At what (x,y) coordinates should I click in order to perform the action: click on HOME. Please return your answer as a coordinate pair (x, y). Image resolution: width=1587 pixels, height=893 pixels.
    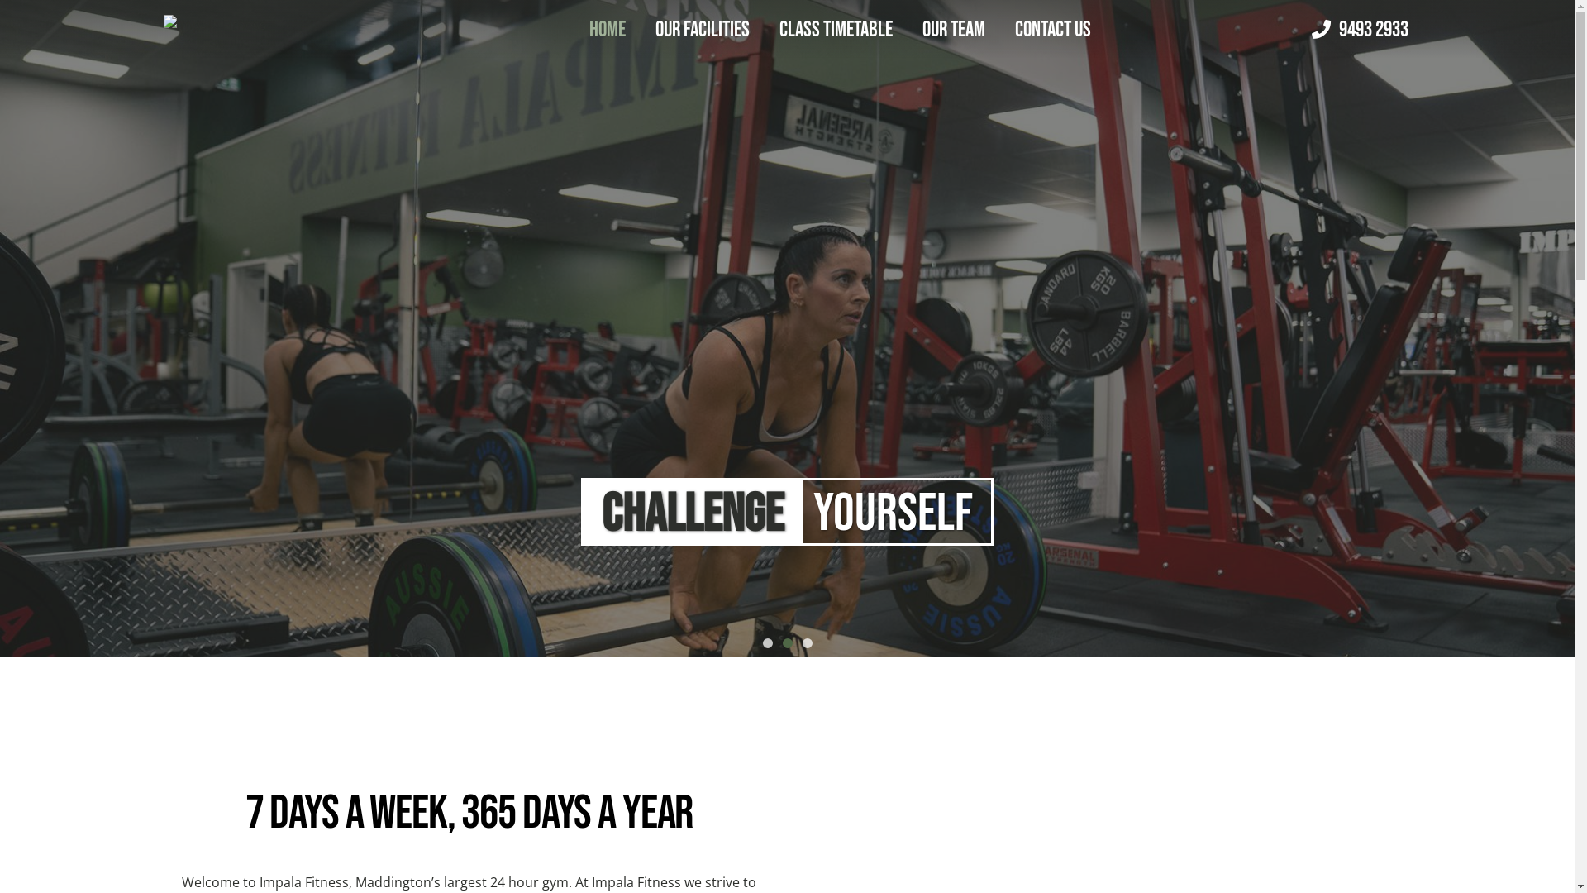
    Looking at the image, I should click on (608, 29).